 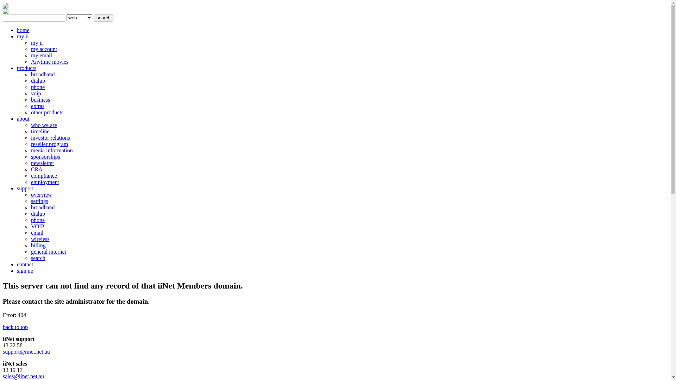 What do you see at coordinates (23, 119) in the screenshot?
I see `about` at bounding box center [23, 119].